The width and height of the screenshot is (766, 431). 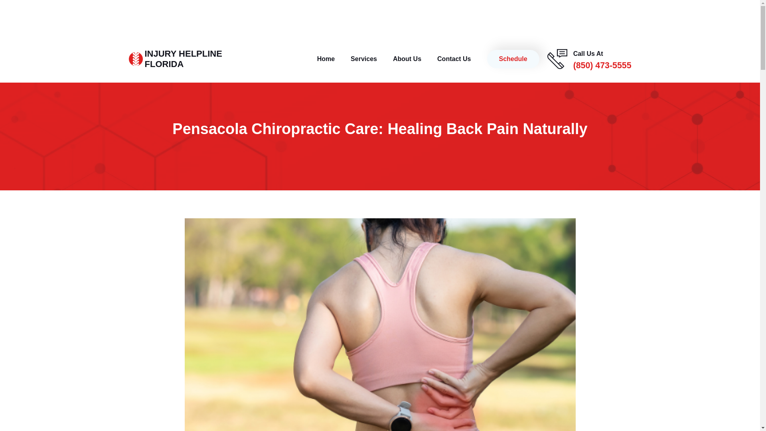 I want to click on Call Us At, so click(x=588, y=53).